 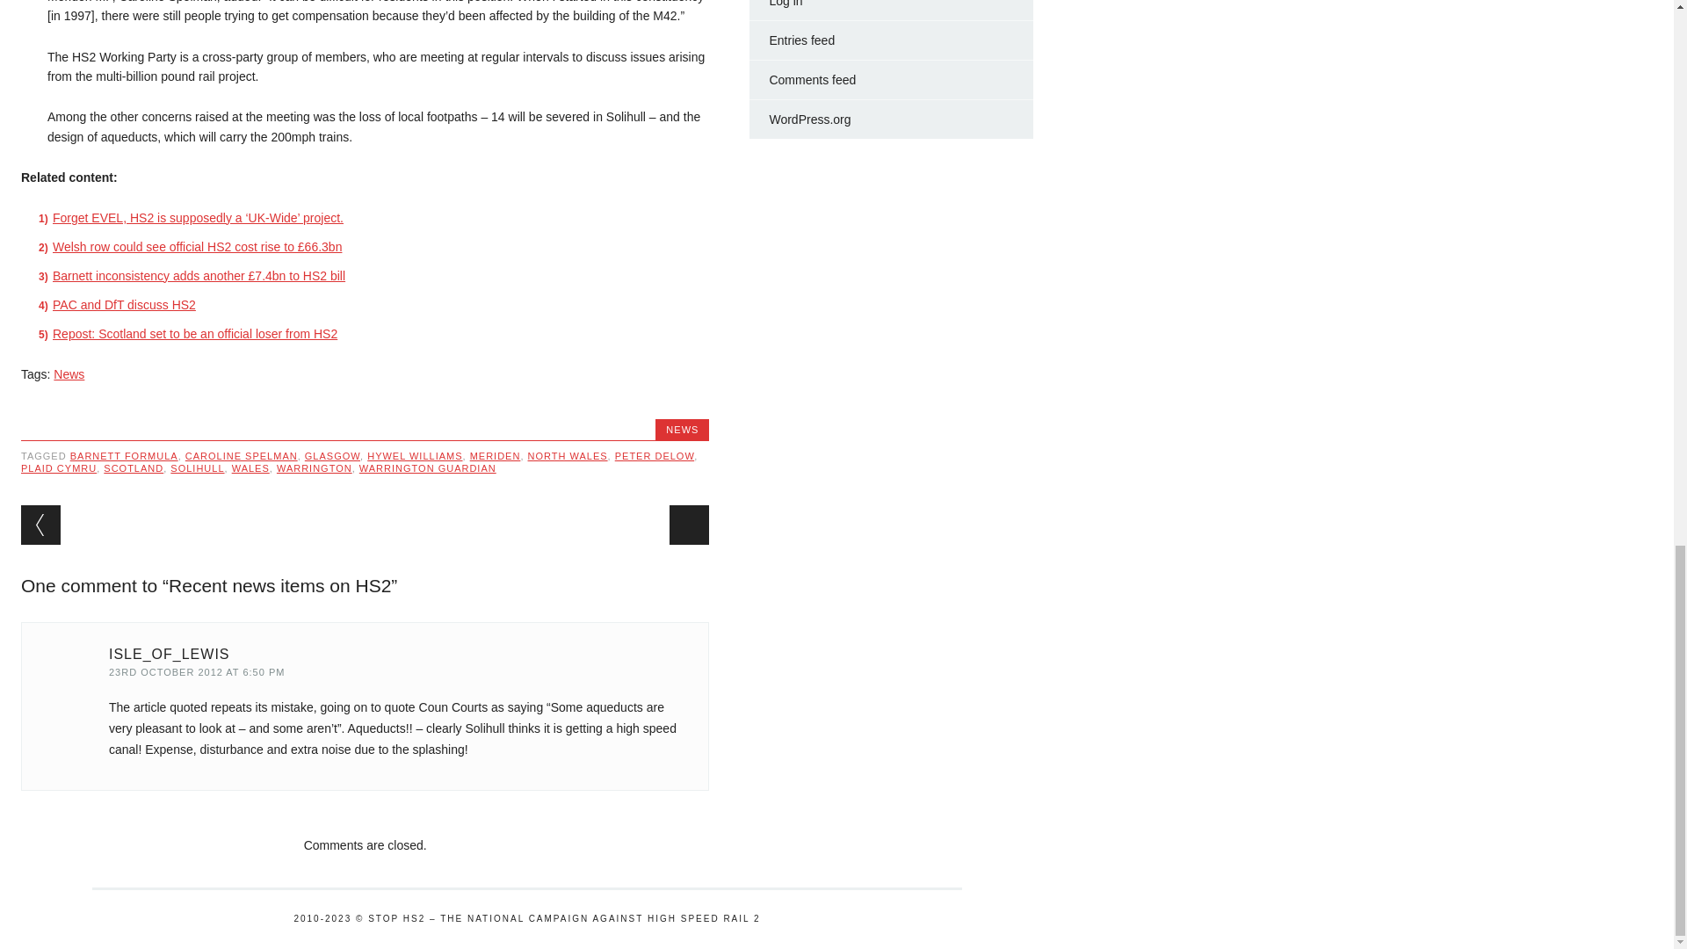 What do you see at coordinates (251, 467) in the screenshot?
I see `WALES` at bounding box center [251, 467].